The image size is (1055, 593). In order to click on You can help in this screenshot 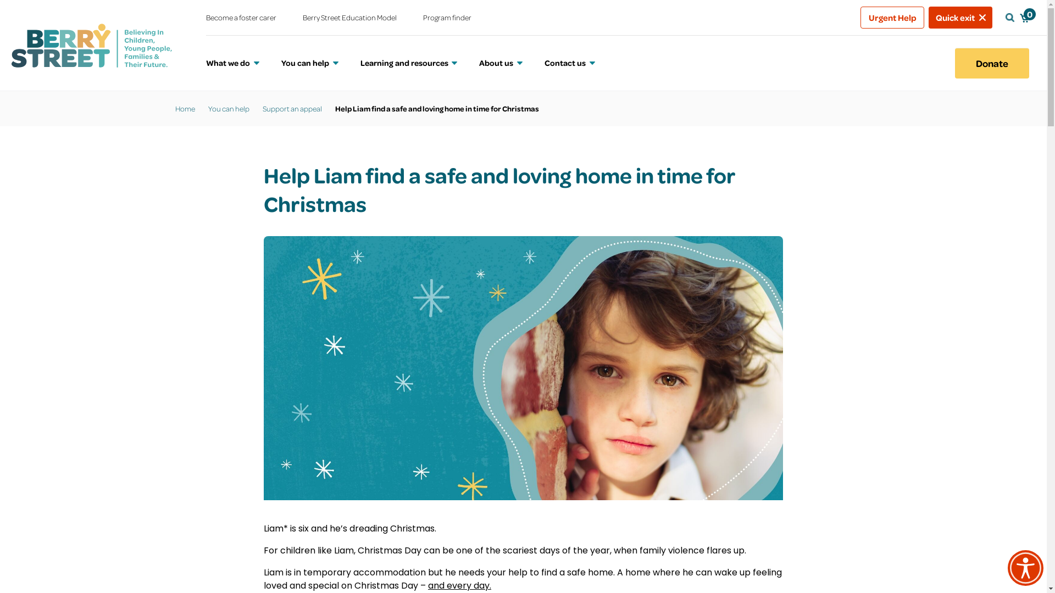, I will do `click(310, 63)`.